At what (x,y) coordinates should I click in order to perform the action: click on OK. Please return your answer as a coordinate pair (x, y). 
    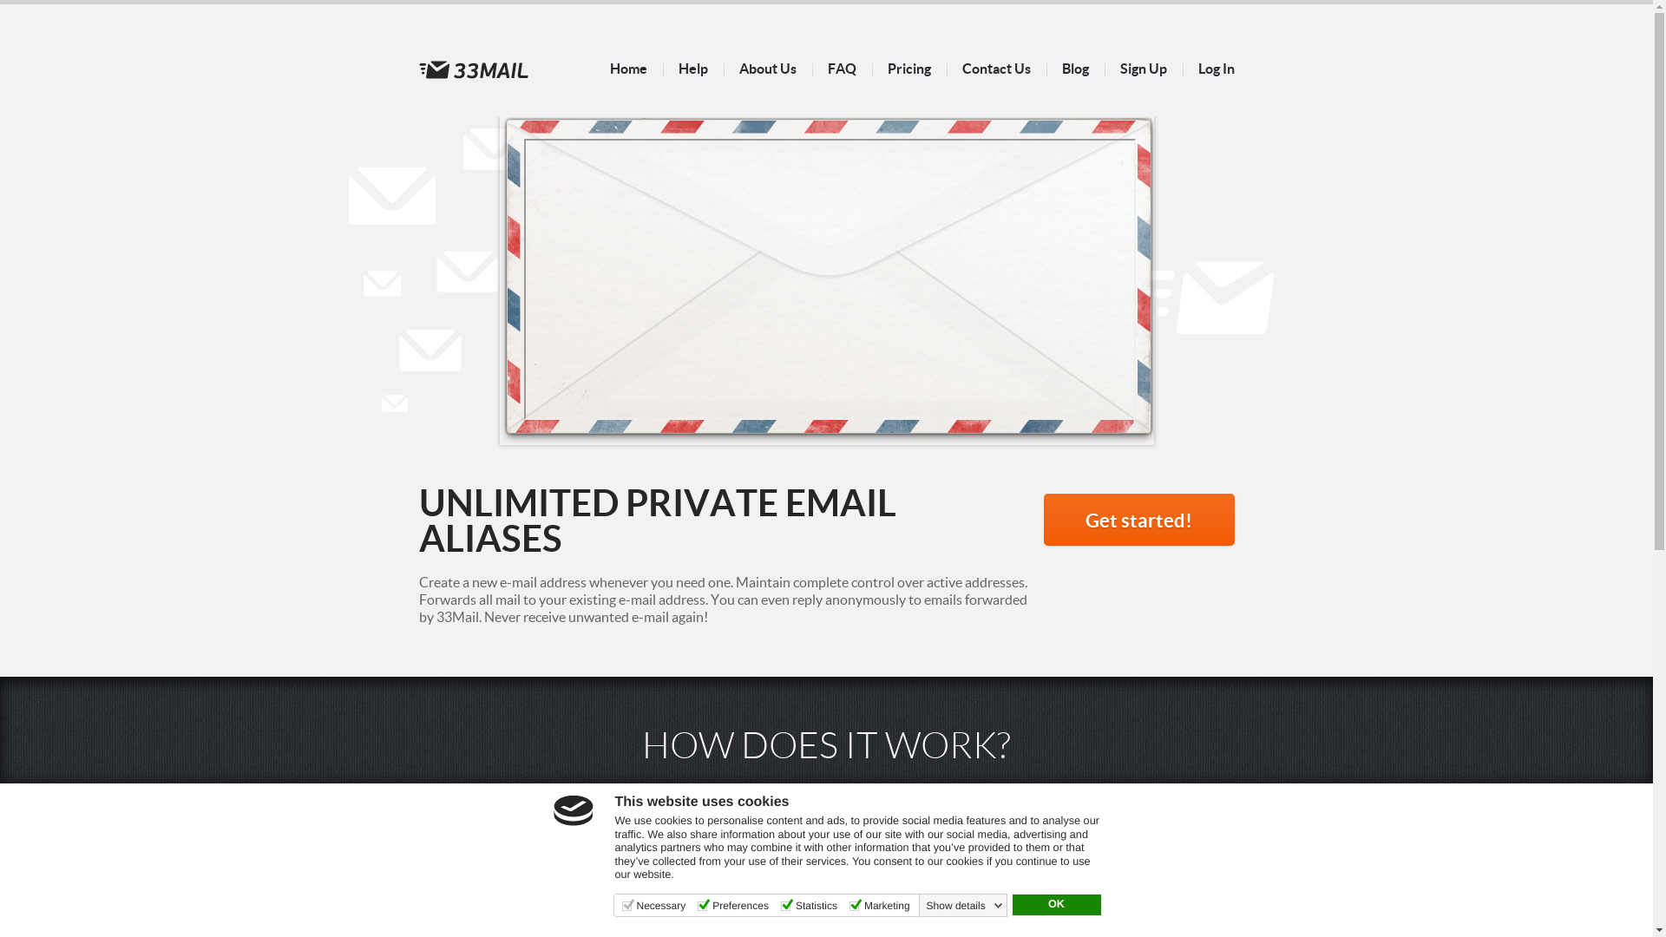
    Looking at the image, I should click on (1056, 905).